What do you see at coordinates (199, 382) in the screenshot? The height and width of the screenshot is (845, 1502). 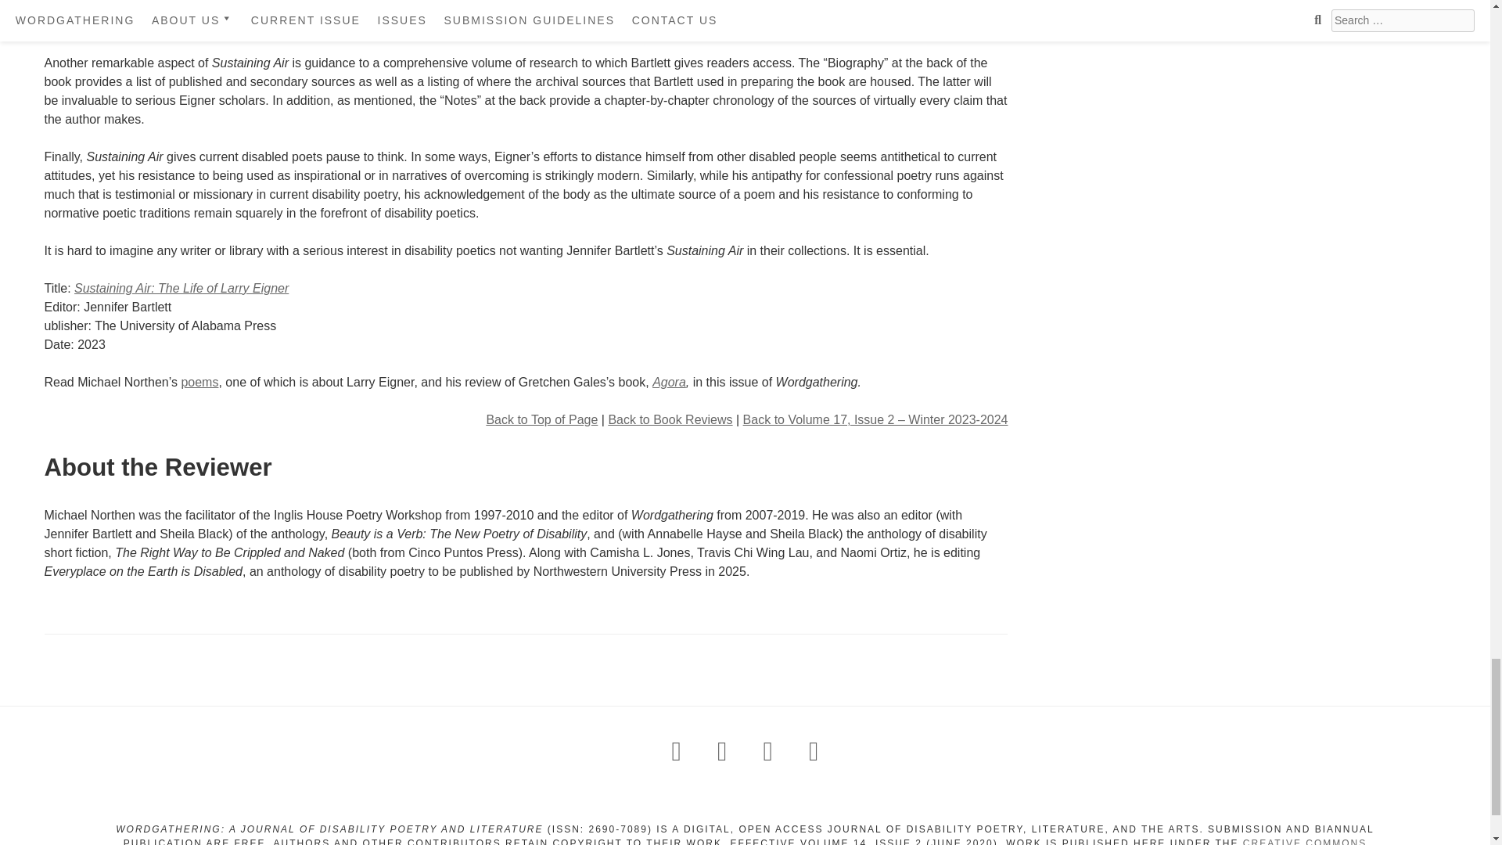 I see `poems` at bounding box center [199, 382].